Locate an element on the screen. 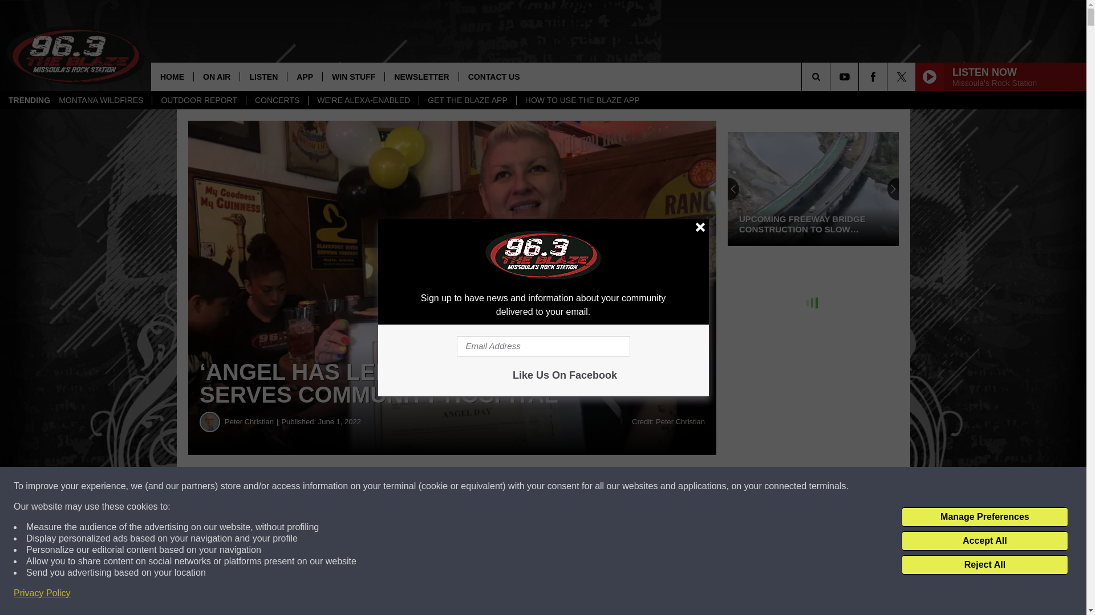 The width and height of the screenshot is (1095, 615). Share on Facebook is located at coordinates (347, 486).